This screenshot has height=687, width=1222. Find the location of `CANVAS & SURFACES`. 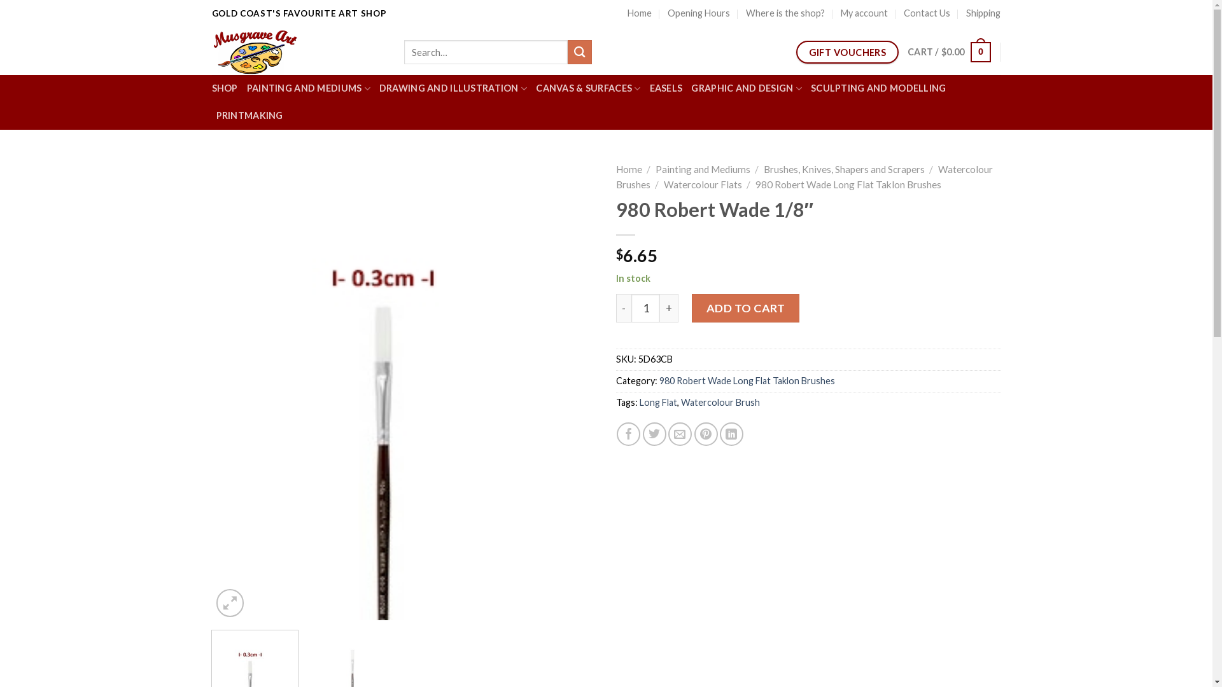

CANVAS & SURFACES is located at coordinates (588, 89).